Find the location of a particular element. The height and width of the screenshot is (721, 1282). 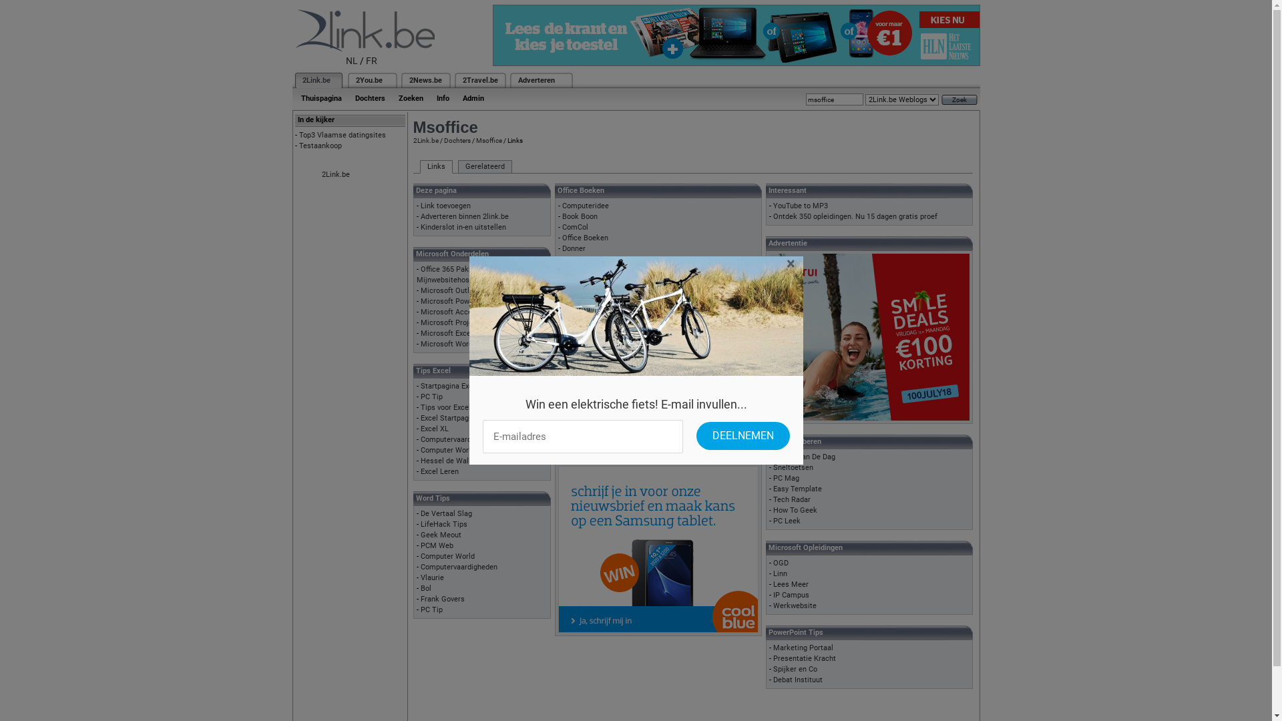

Easy Template is located at coordinates (797, 489).